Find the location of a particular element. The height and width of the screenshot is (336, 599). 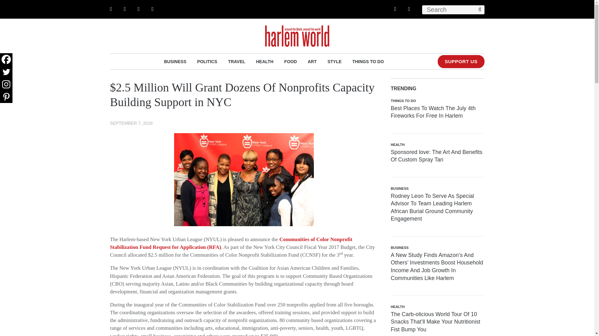

BUSINESS is located at coordinates (175, 61).